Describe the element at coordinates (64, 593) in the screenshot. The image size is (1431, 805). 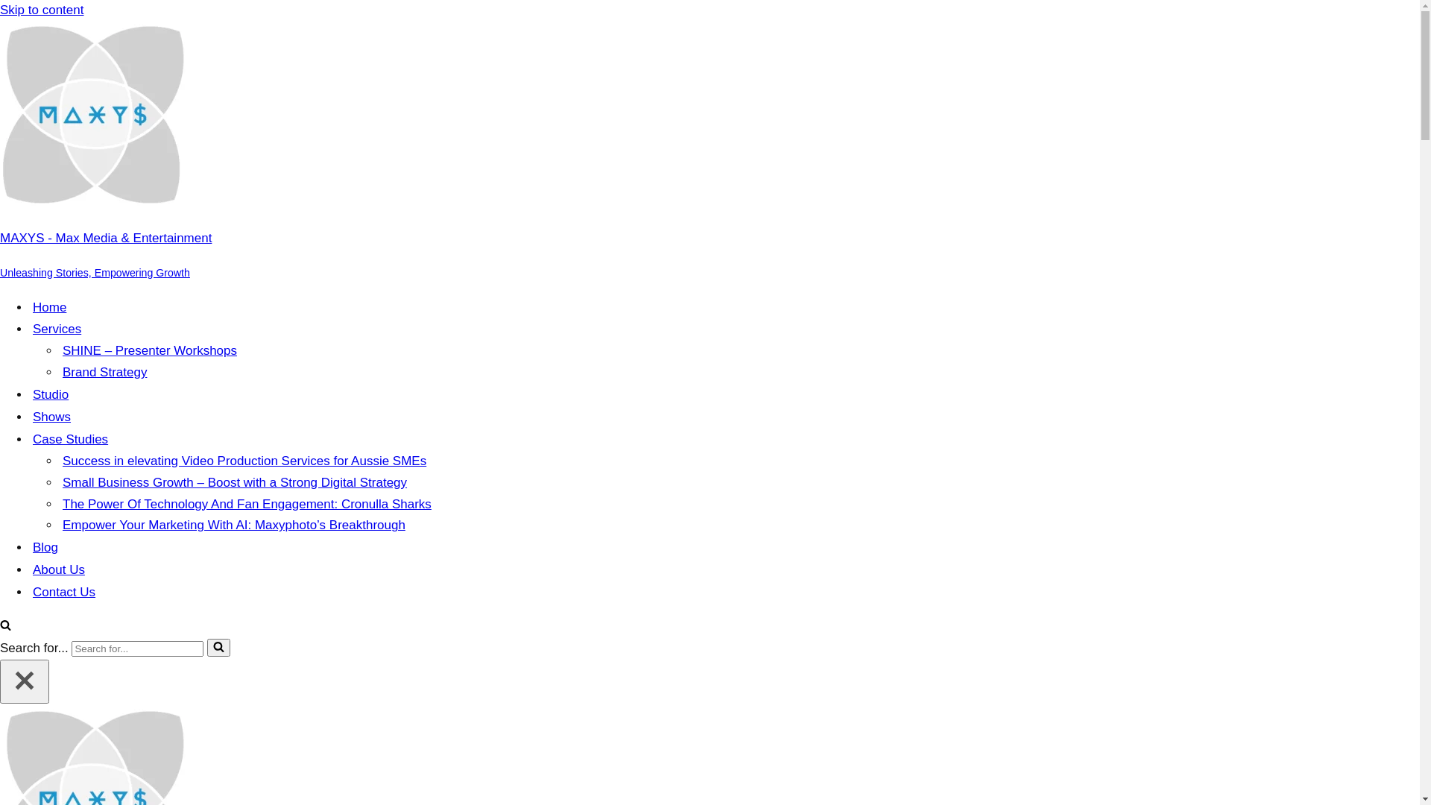
I see `Contact Us` at that location.